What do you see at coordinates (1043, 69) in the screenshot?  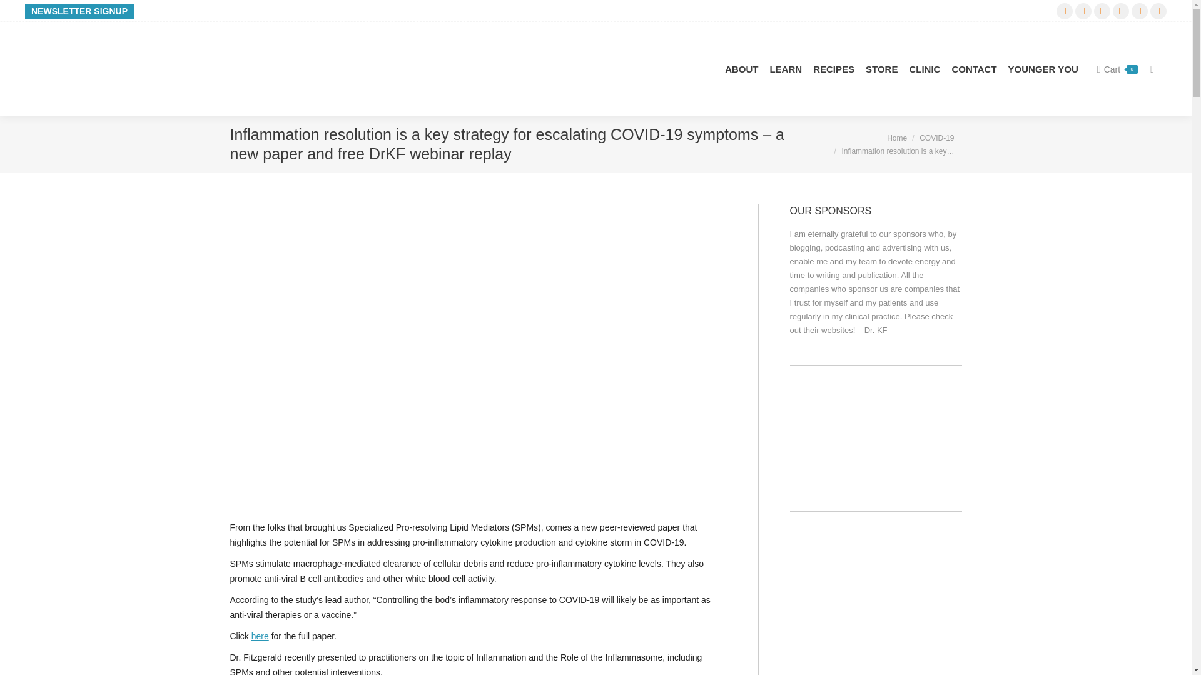 I see `YOUNGER YOU` at bounding box center [1043, 69].